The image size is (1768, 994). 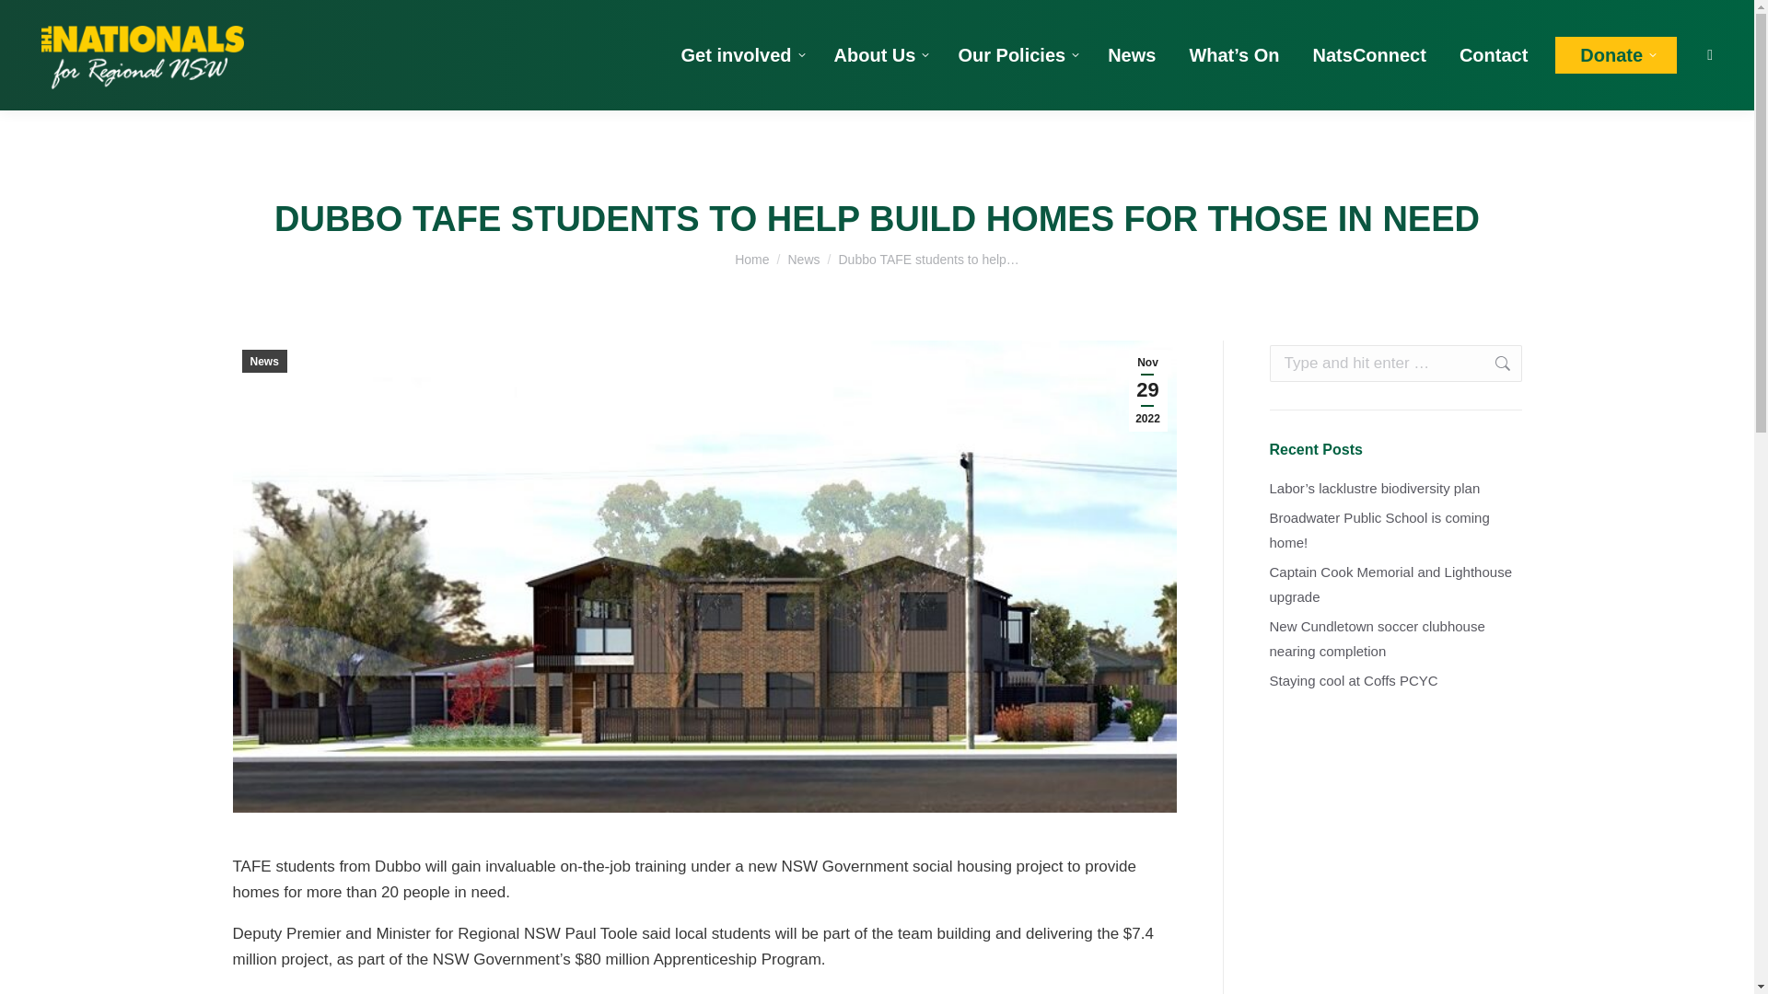 I want to click on Home, so click(x=751, y=260).